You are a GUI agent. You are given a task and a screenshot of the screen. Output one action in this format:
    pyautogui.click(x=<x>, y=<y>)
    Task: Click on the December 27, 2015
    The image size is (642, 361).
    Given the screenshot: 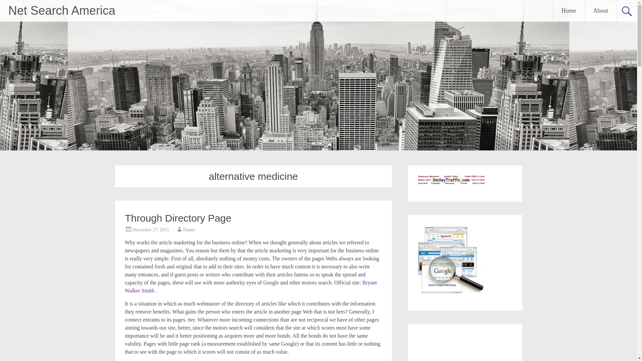 What is the action you would take?
    pyautogui.click(x=150, y=230)
    